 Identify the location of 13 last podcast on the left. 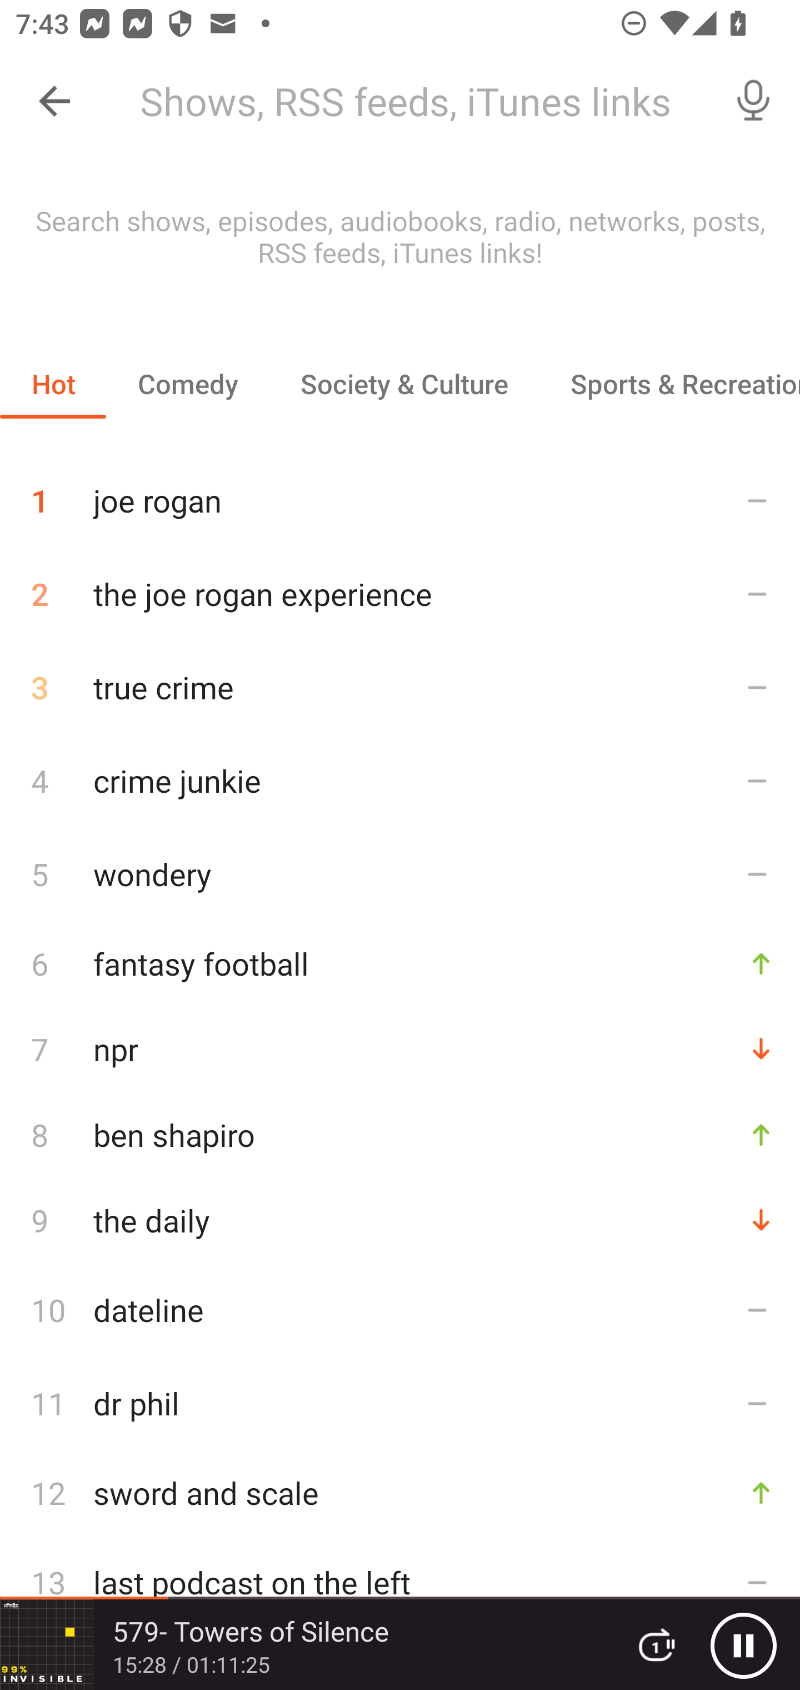
(400, 1582).